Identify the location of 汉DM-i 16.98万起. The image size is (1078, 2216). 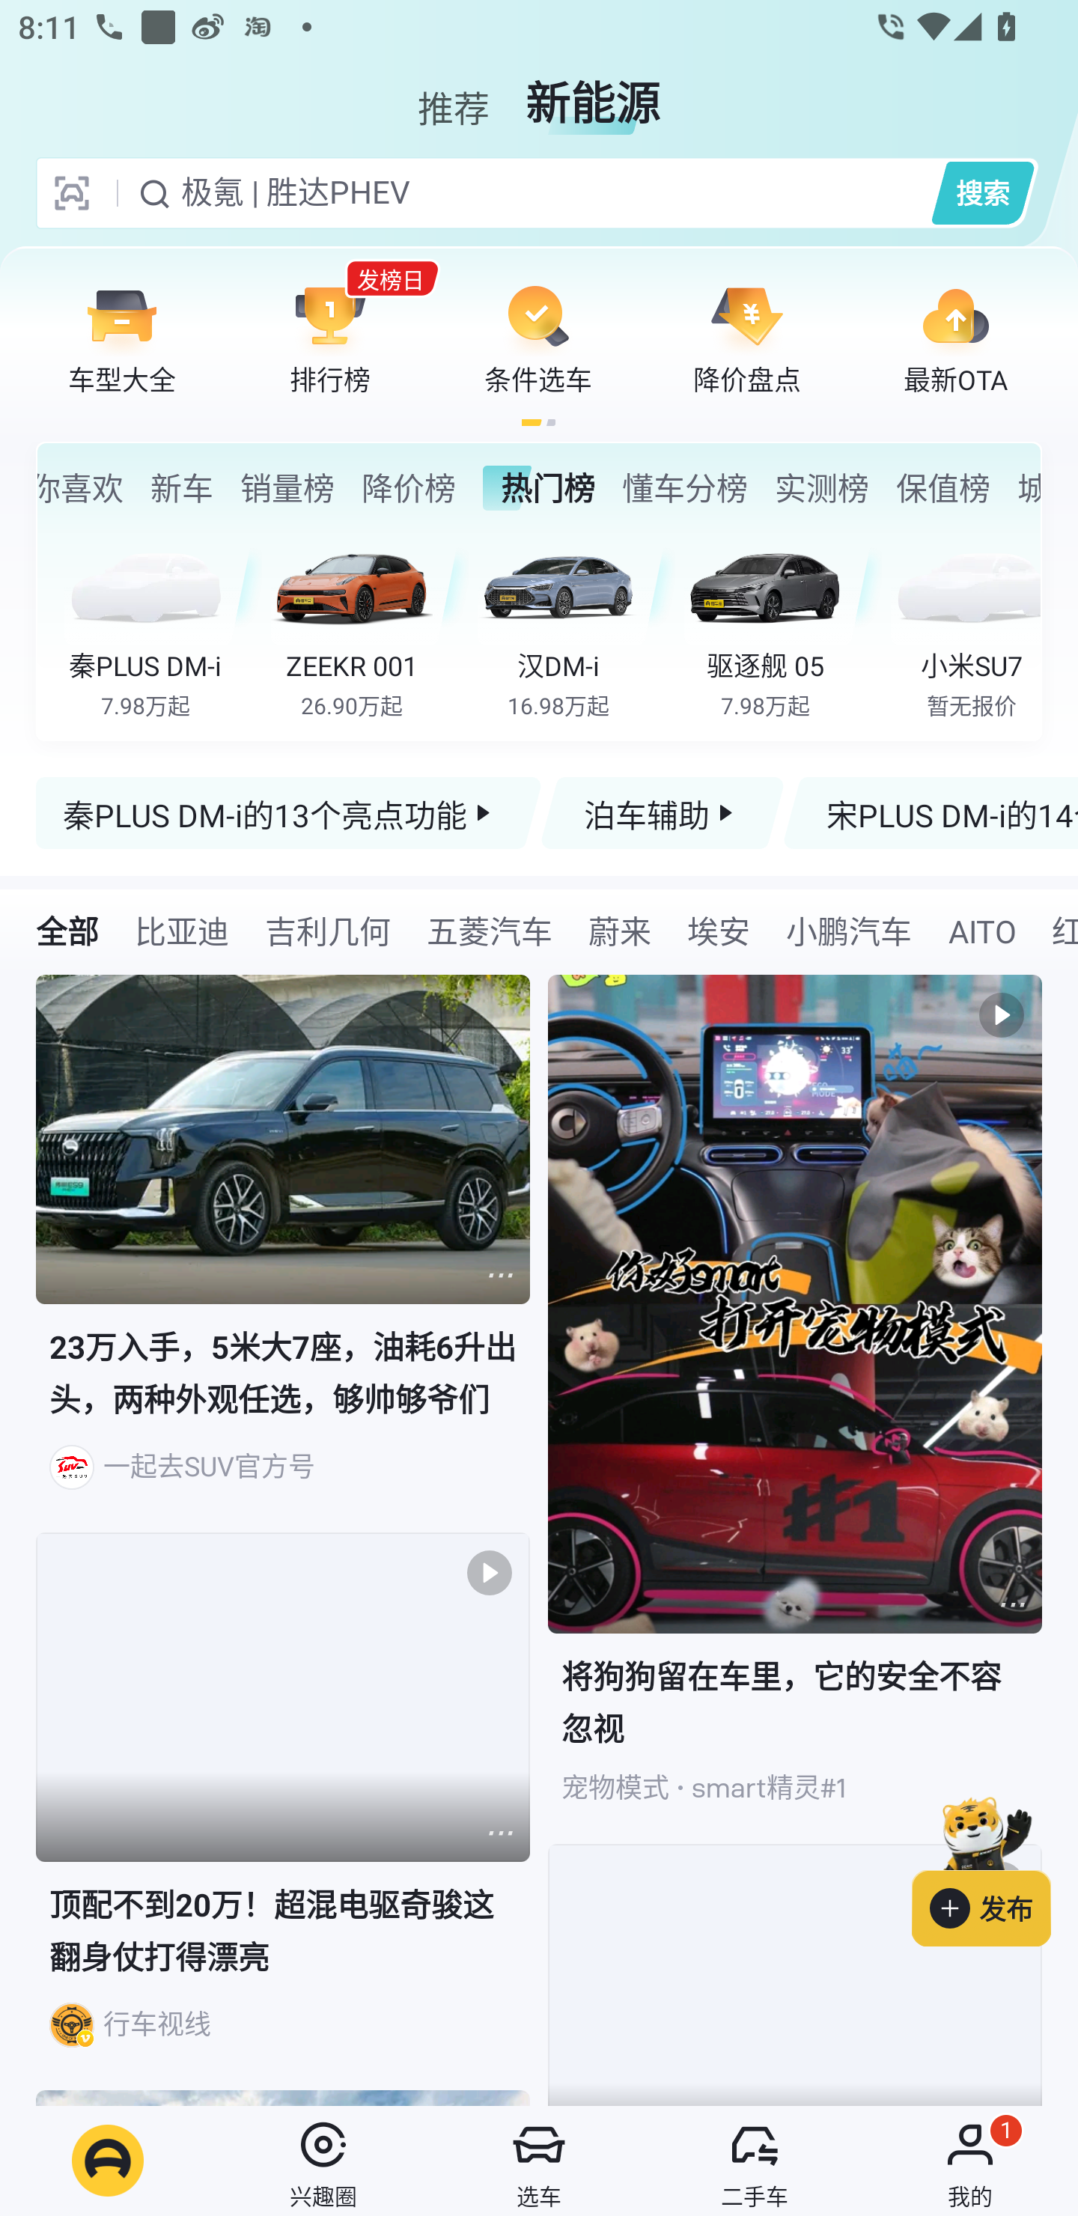
(576, 626).